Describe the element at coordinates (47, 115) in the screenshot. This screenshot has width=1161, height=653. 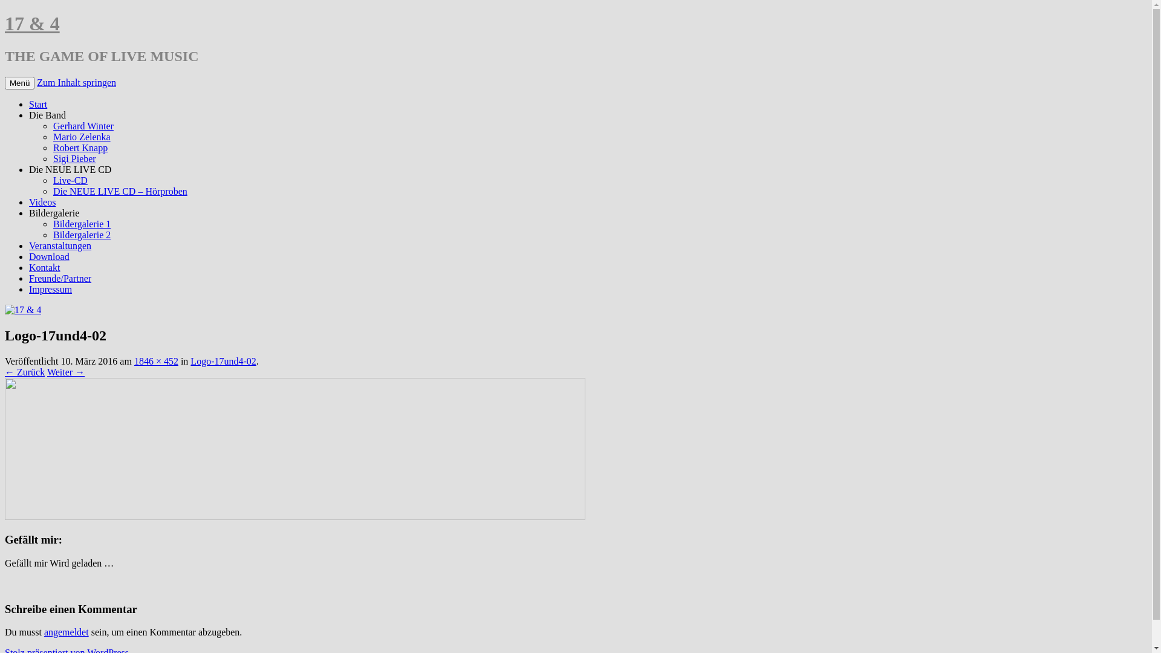
I see `Die Band` at that location.